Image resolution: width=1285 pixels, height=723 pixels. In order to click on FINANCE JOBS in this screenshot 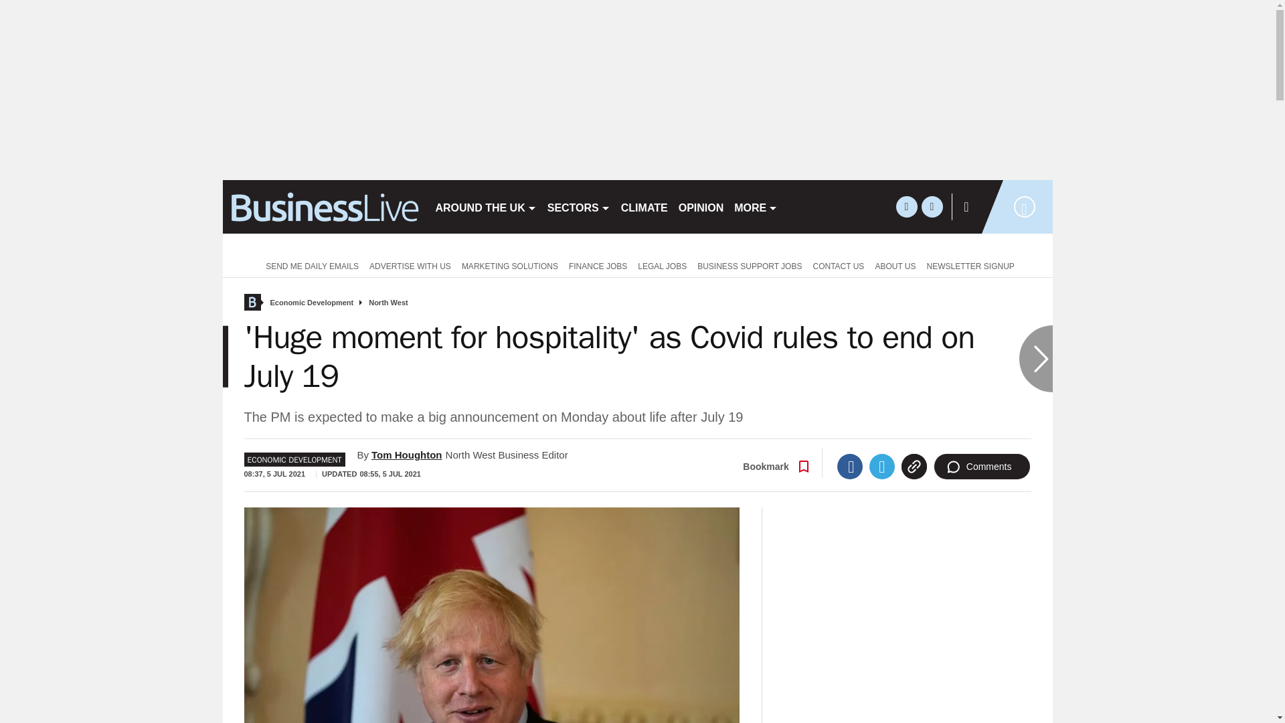, I will do `click(598, 265)`.